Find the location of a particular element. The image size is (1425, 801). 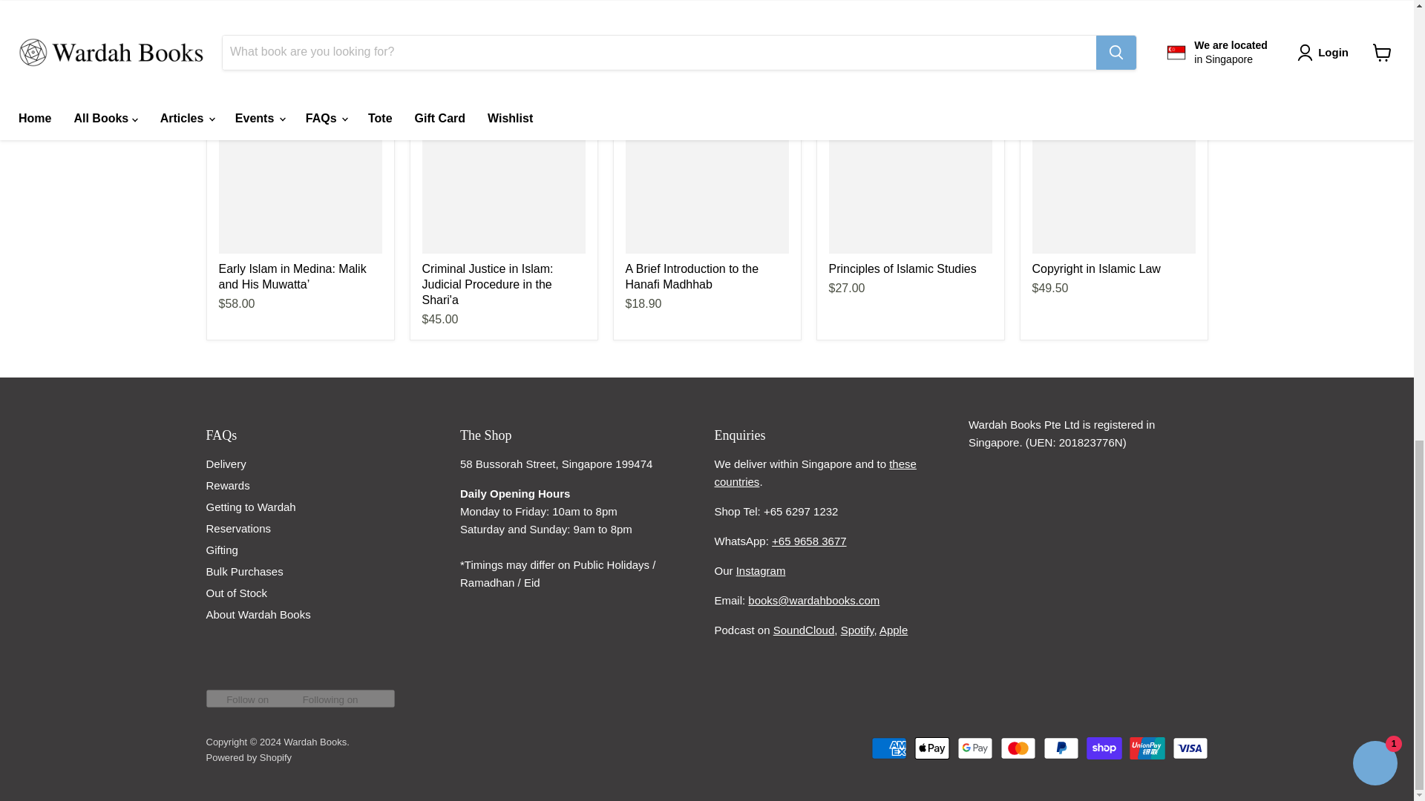

Apple Pay is located at coordinates (932, 748).